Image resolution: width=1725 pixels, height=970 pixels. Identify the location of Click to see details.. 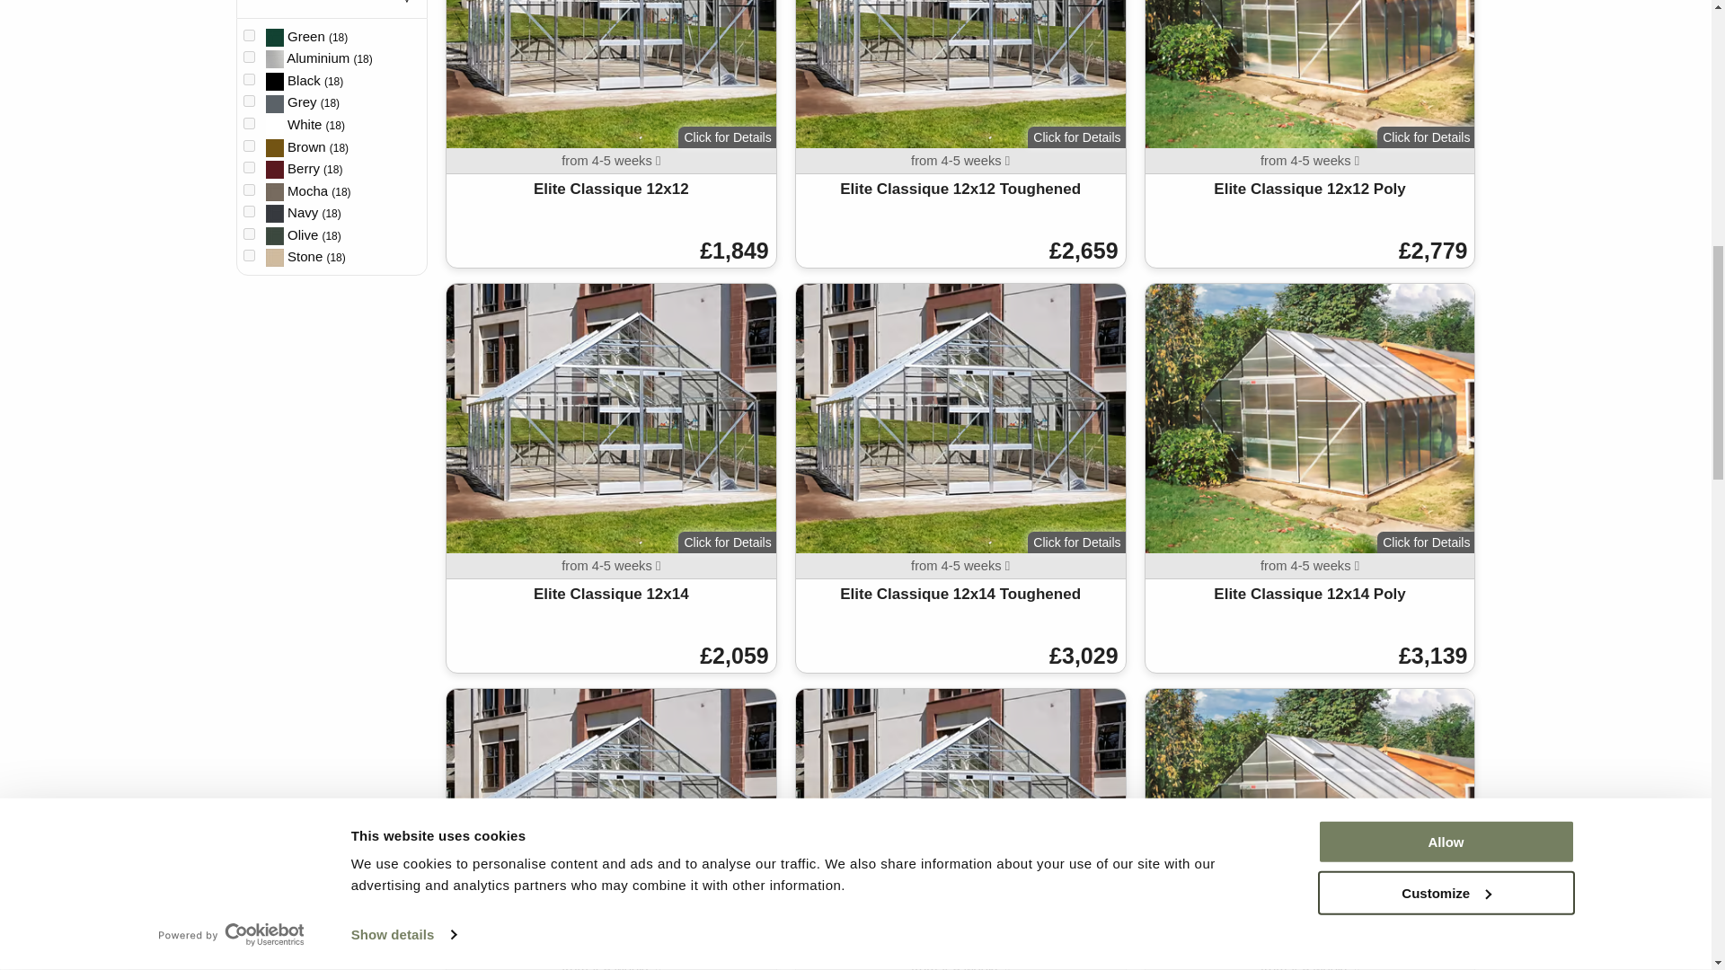
(611, 478).